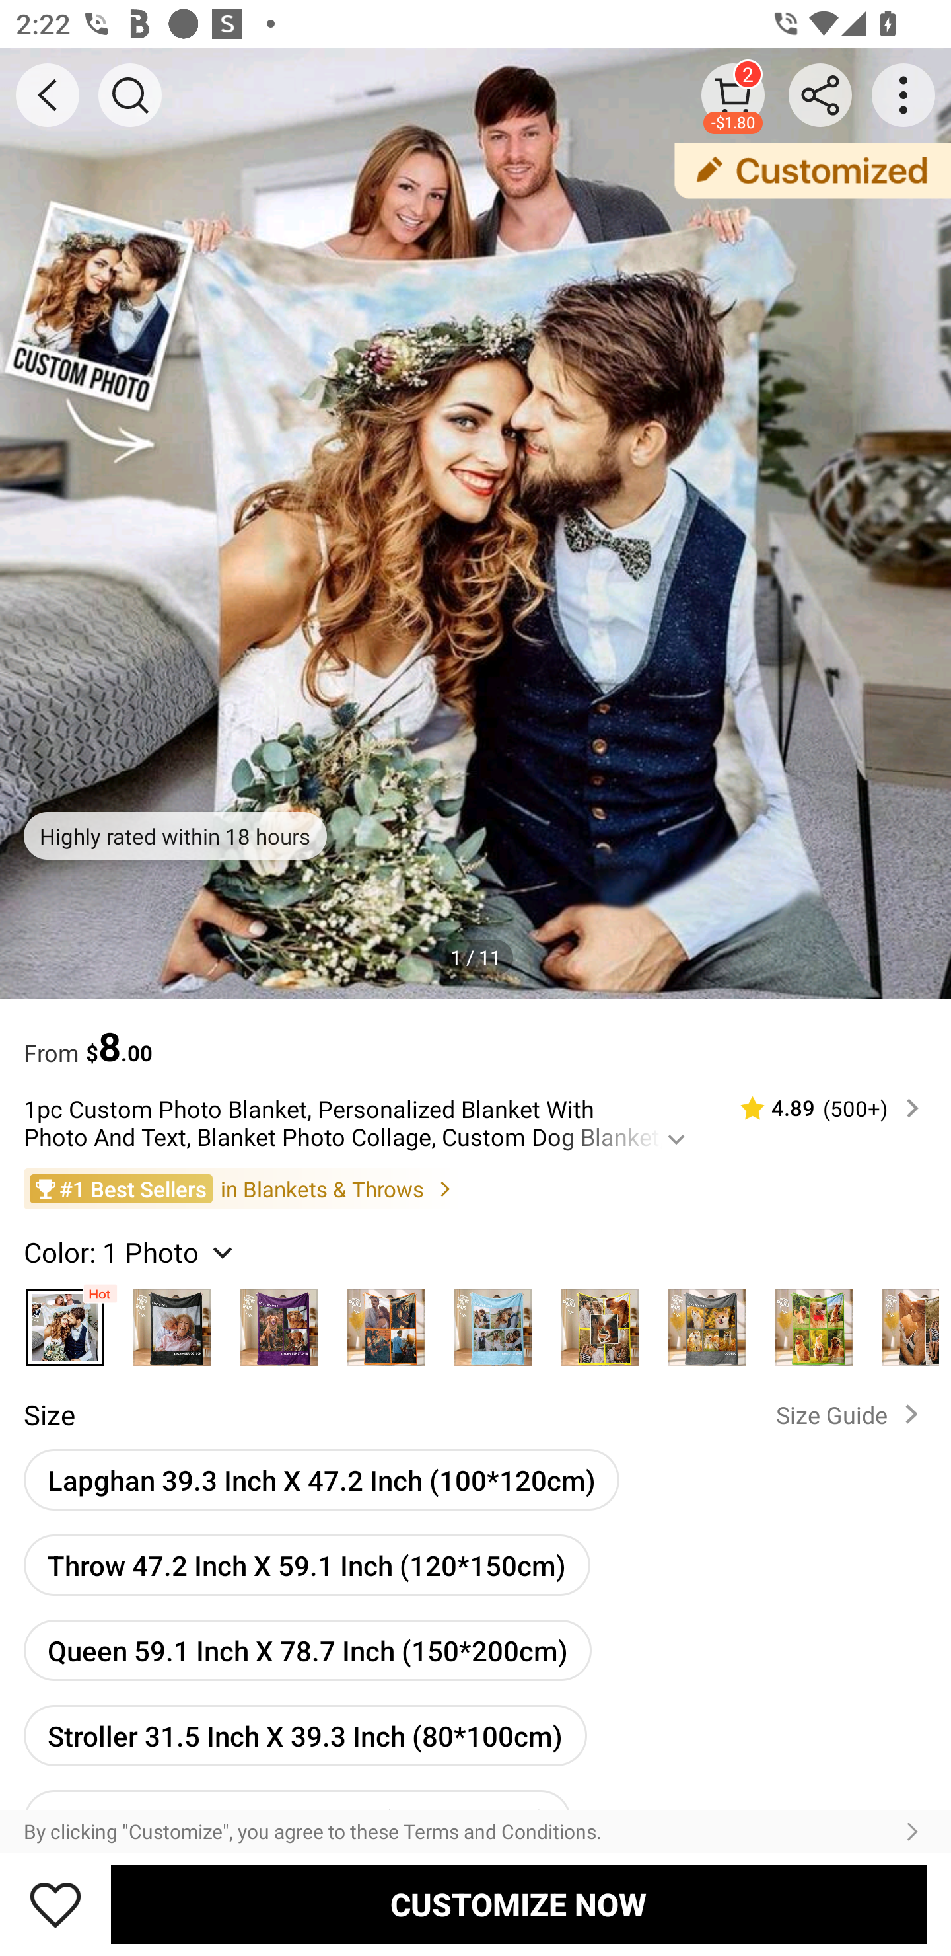  I want to click on #1 Best Sellers in Blankets & Throws, so click(475, 1188).